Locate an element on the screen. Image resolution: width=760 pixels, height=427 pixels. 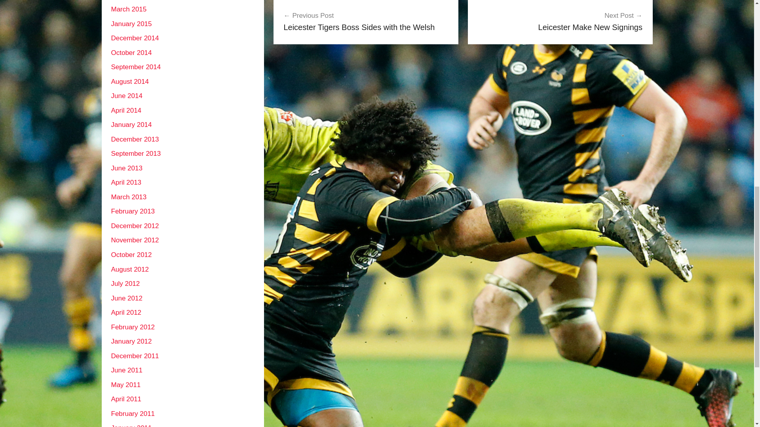
June 2013 is located at coordinates (126, 182).